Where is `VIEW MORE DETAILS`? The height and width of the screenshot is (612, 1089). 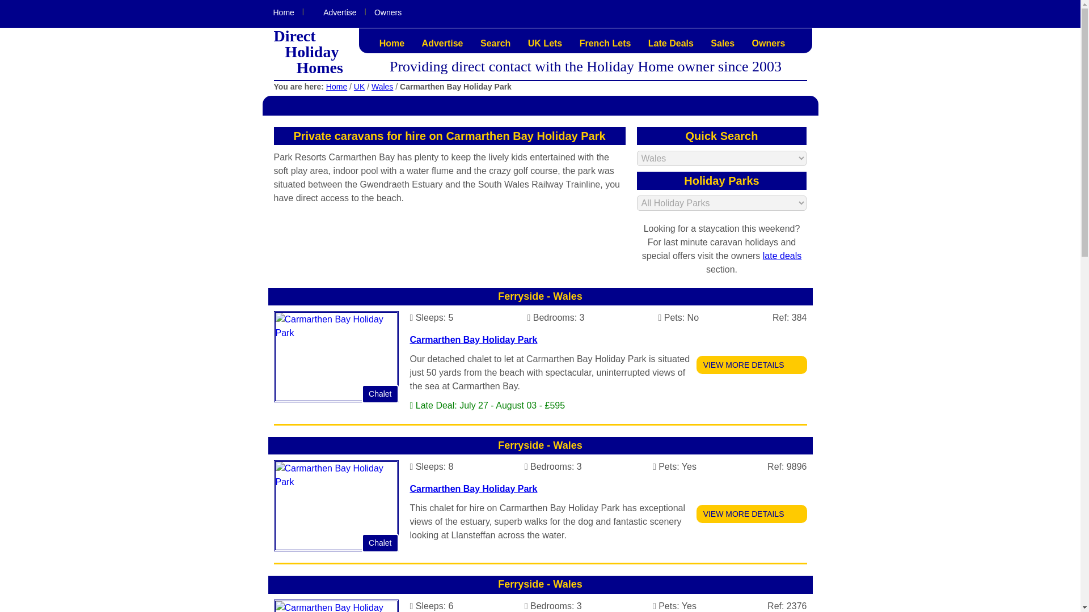
VIEW MORE DETAILS is located at coordinates (752, 364).